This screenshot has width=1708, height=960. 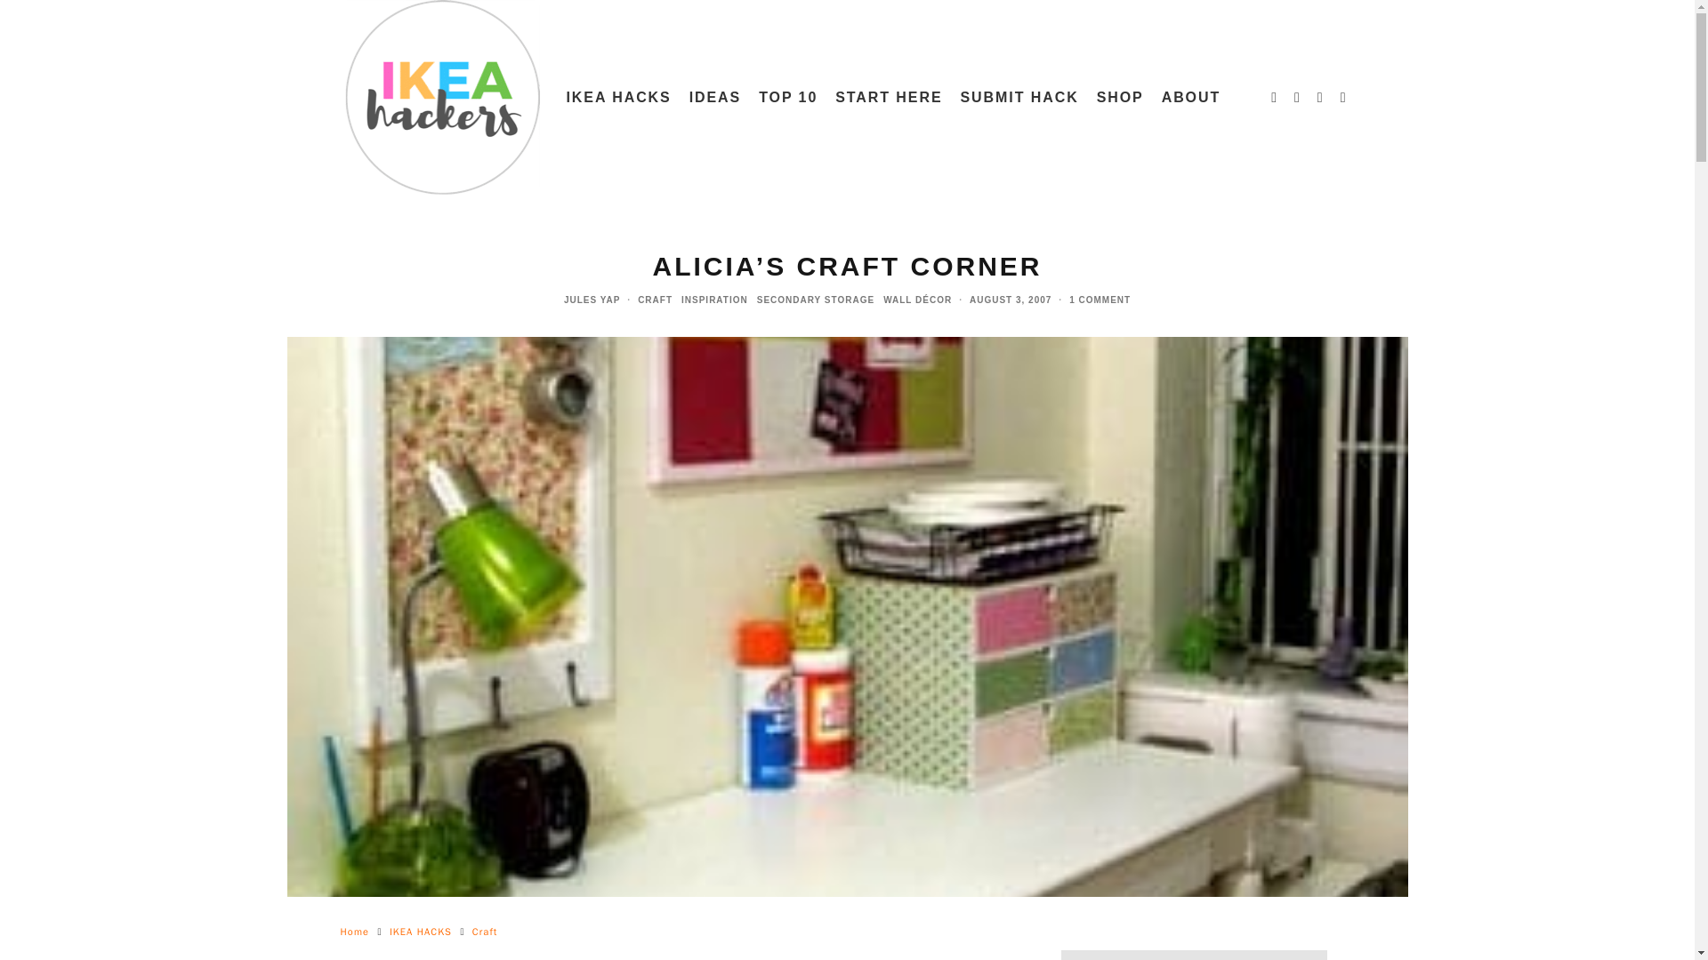 I want to click on IKEA HACKS, so click(x=617, y=98).